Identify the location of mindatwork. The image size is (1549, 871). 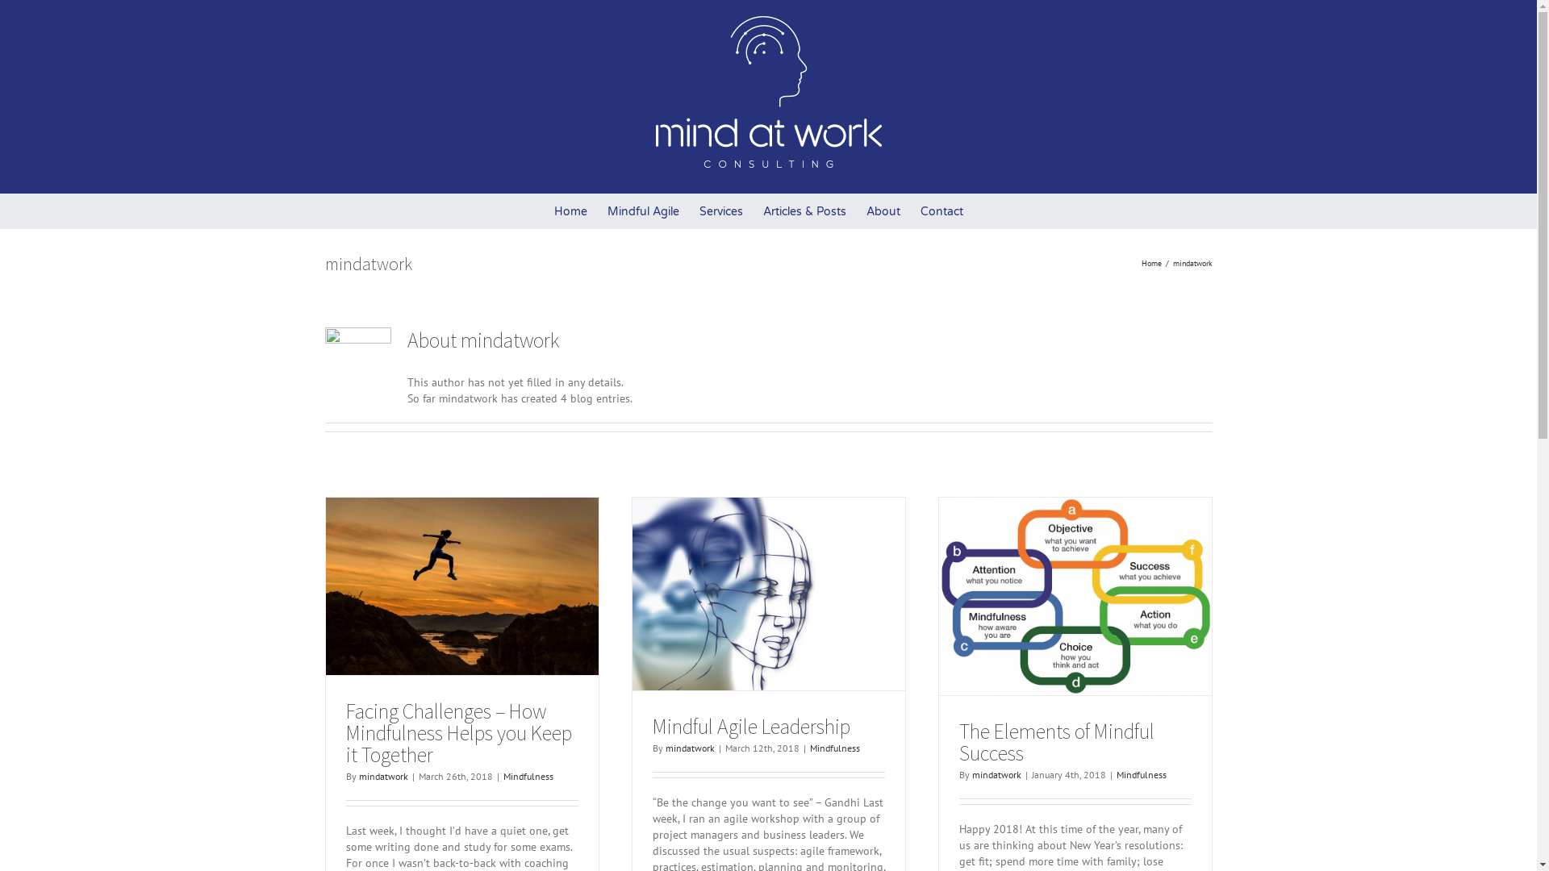
(689, 748).